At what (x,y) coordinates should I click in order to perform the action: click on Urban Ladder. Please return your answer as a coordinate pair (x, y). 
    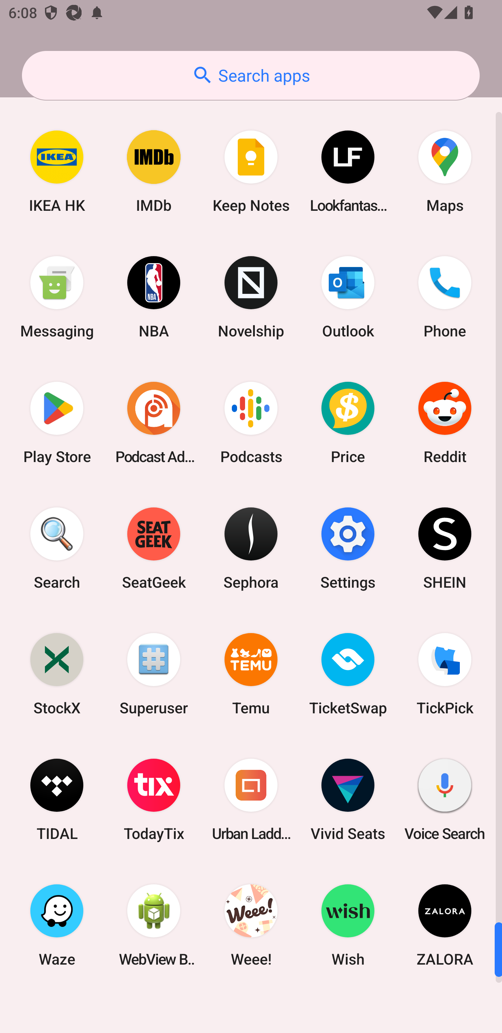
    Looking at the image, I should click on (251, 799).